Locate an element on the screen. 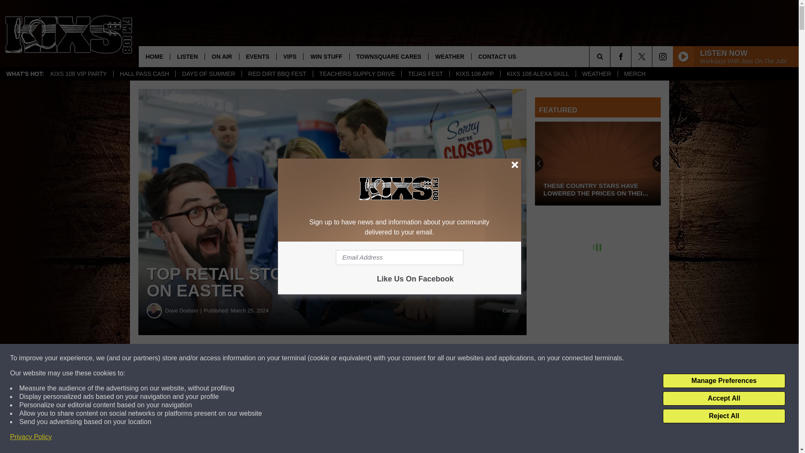  VIPS is located at coordinates (289, 56).